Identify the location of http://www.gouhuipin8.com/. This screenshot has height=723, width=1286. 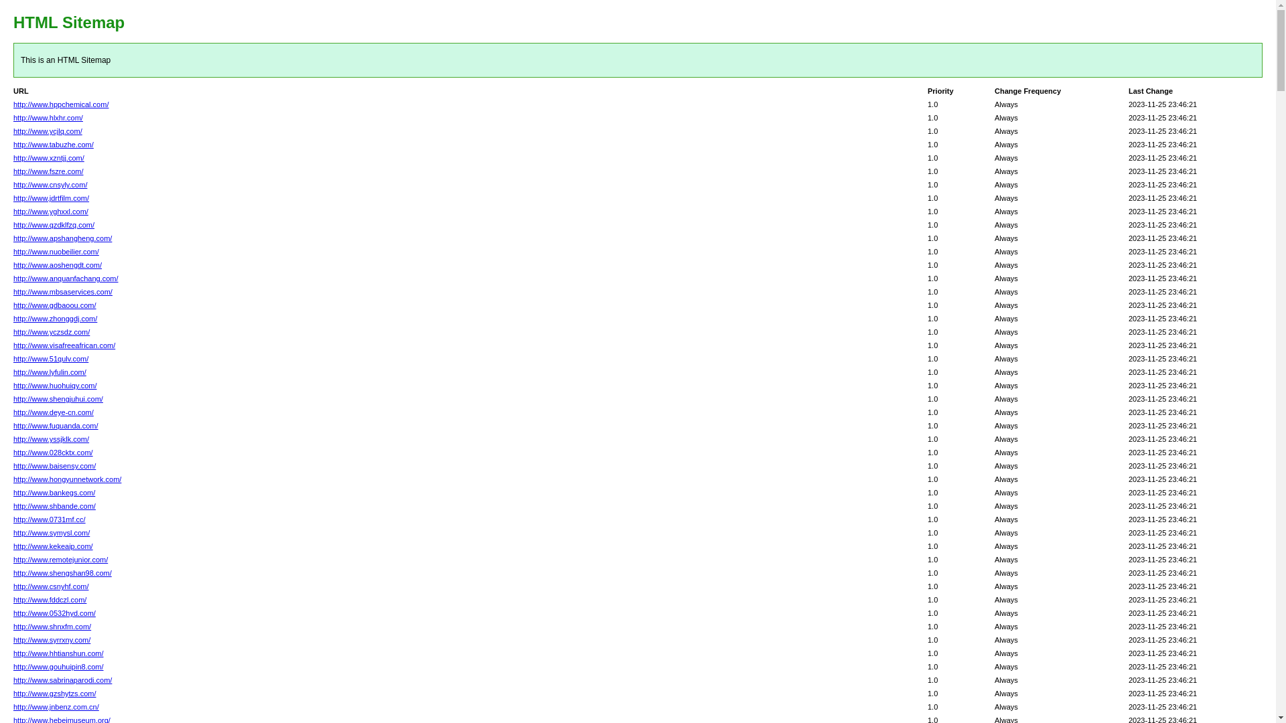
(59, 667).